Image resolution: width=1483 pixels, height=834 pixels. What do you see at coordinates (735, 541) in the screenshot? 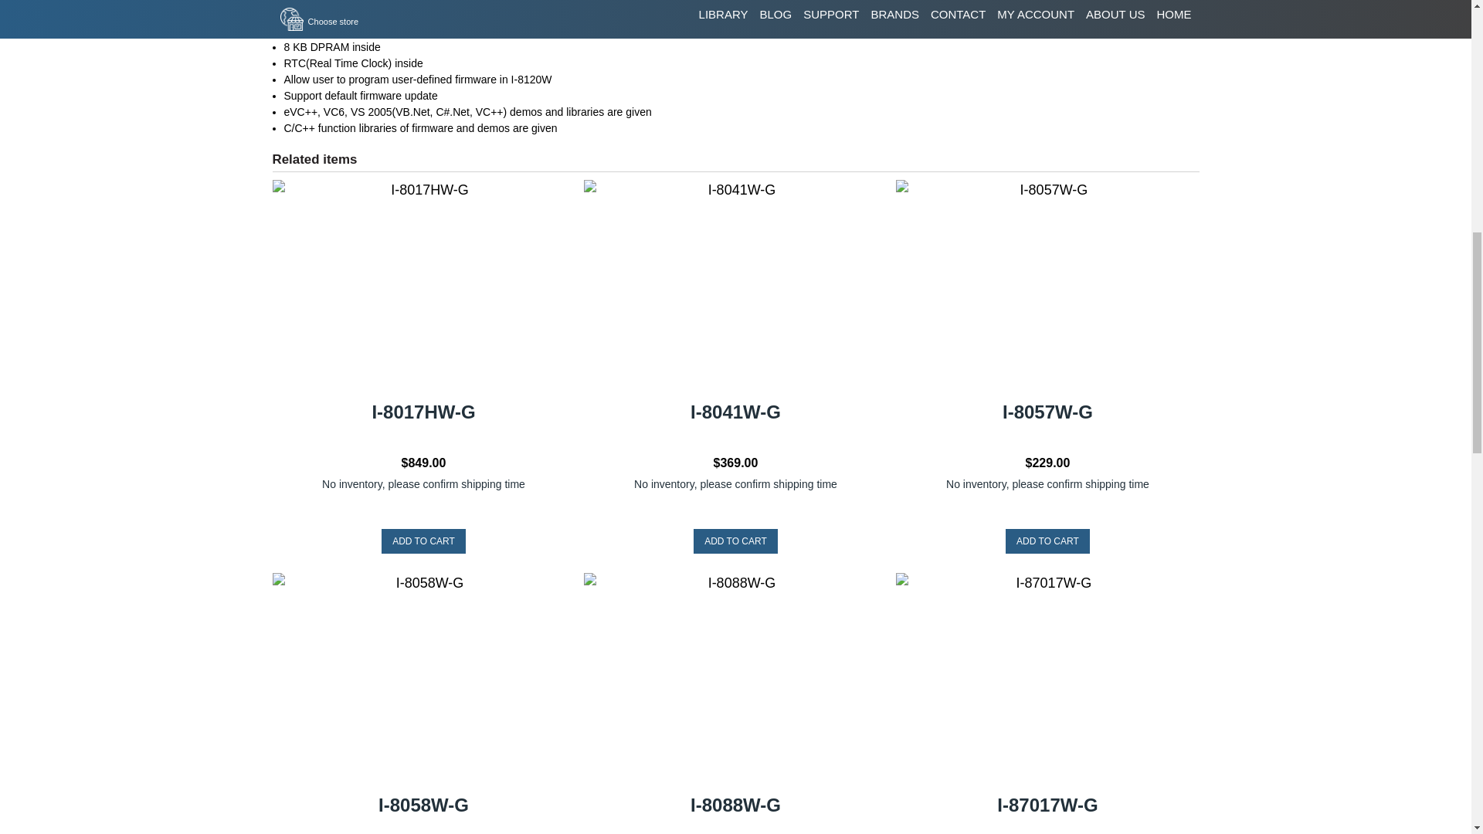
I see `Add to cart` at bounding box center [735, 541].